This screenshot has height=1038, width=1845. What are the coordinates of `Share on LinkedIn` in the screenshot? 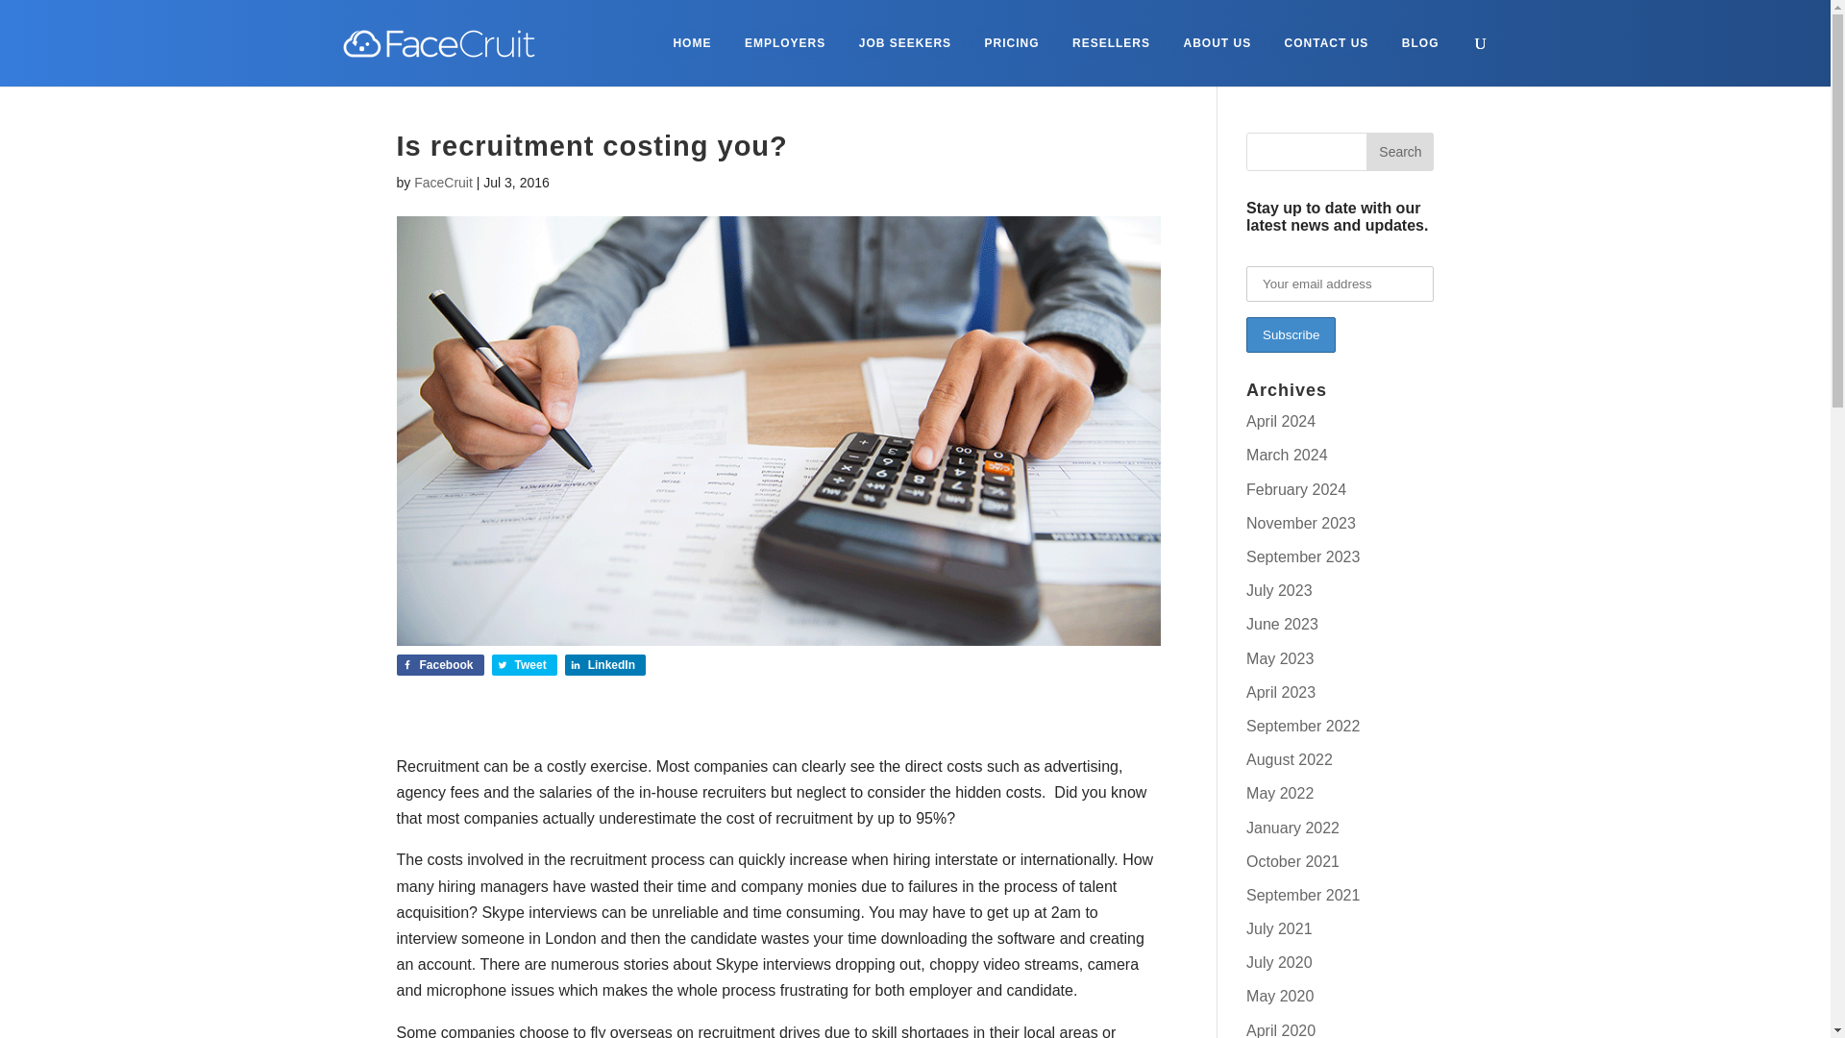 It's located at (605, 665).